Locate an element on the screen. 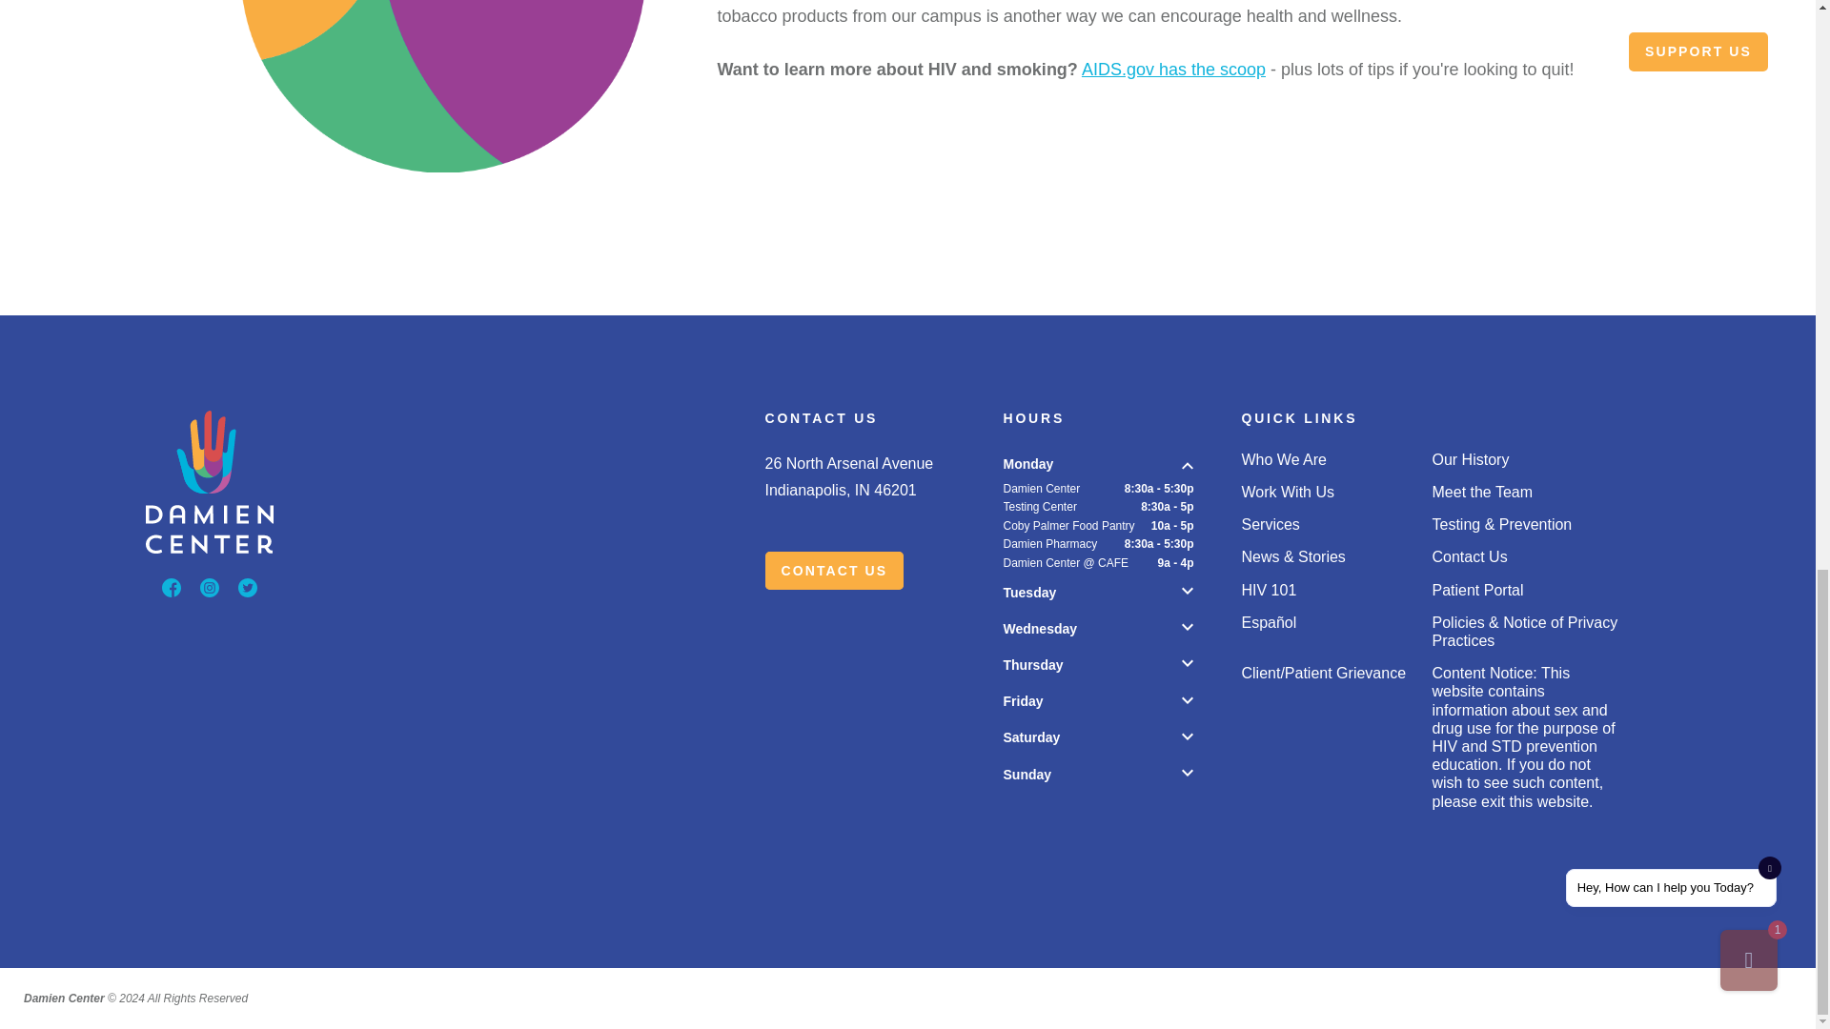 The image size is (1830, 1029). LinkedIn Logo is located at coordinates (248, 587).